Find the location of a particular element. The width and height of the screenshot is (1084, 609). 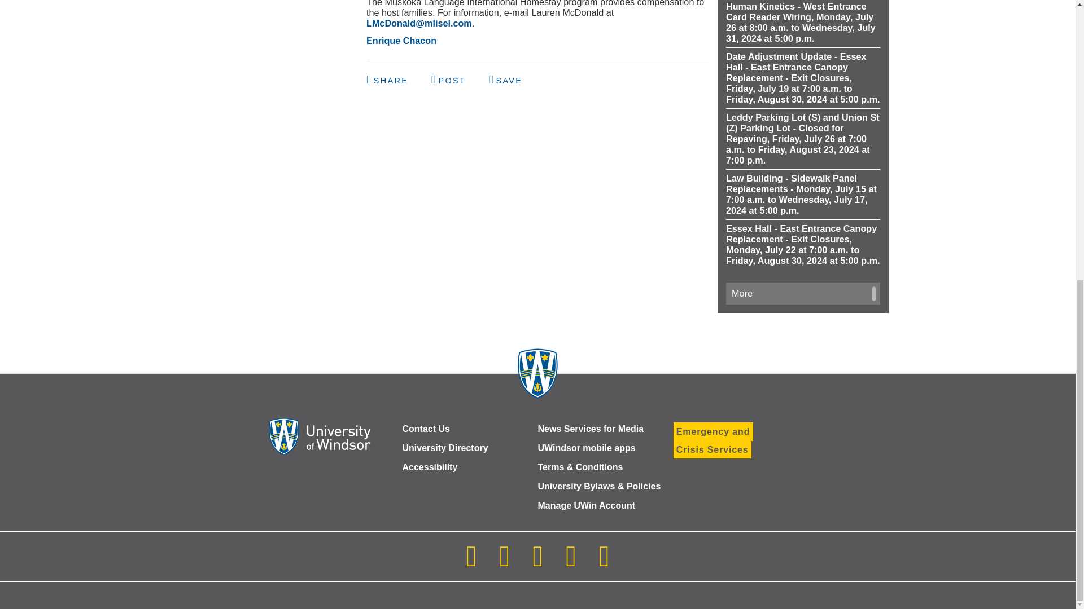

View this feed's recent news. is located at coordinates (803, 293).